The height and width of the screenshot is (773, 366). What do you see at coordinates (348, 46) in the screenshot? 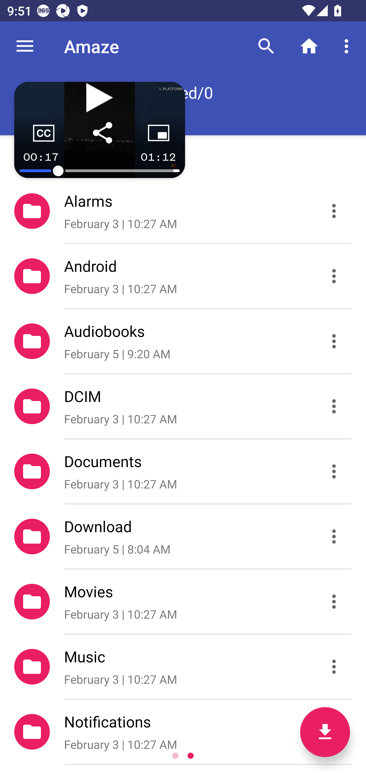
I see `More options` at bounding box center [348, 46].